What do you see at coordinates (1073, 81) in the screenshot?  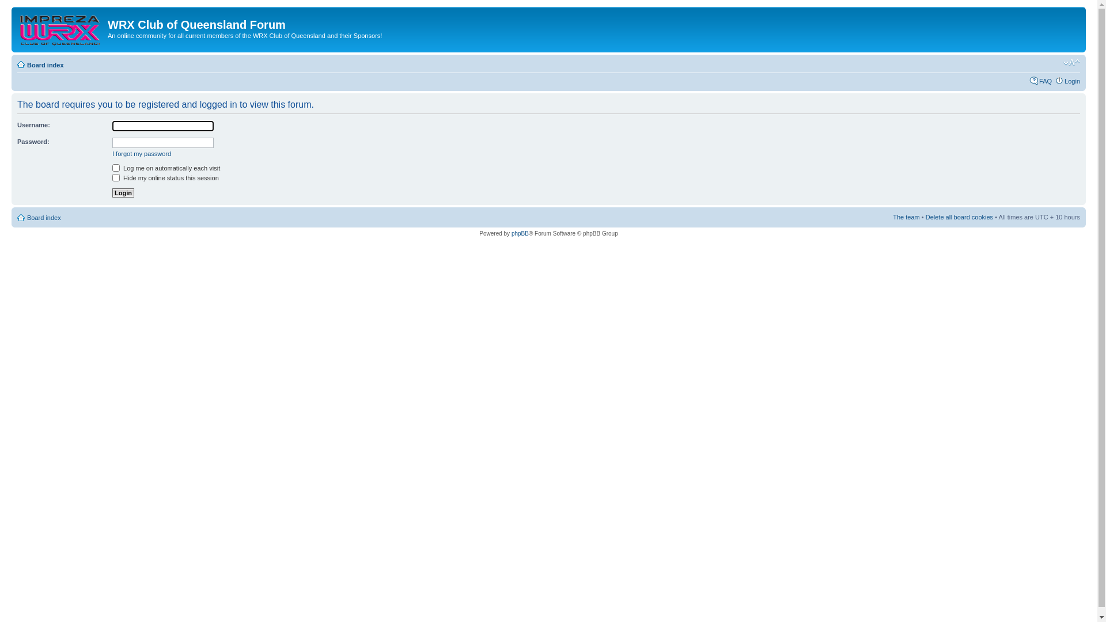 I see `Login` at bounding box center [1073, 81].